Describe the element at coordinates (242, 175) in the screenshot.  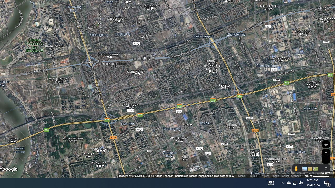
I see `Global` at that location.